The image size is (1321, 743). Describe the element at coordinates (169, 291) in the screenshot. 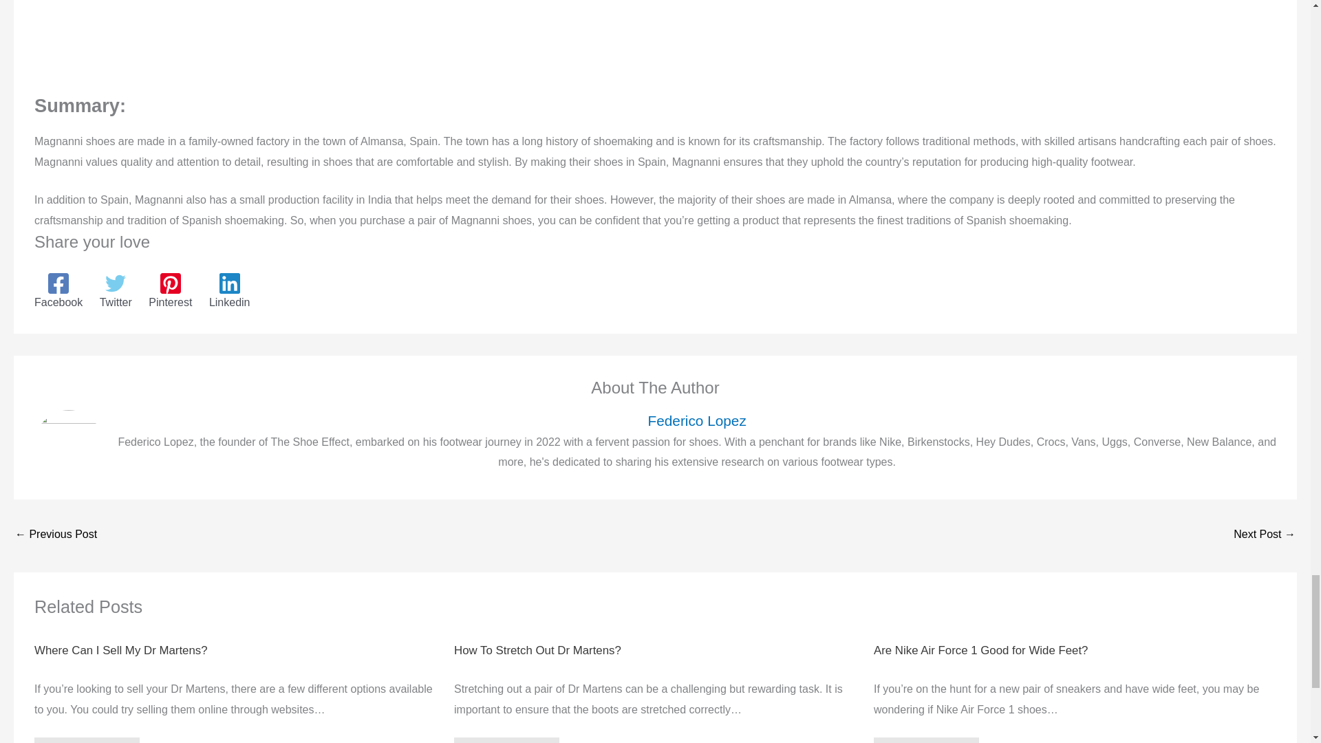

I see `Pinterest` at that location.